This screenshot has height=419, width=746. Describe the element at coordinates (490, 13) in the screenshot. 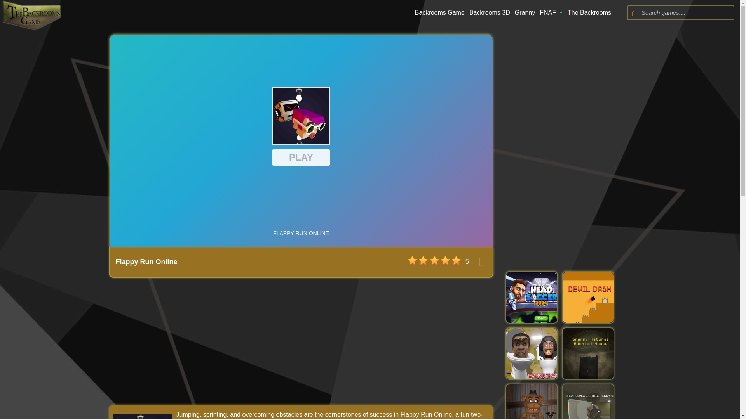

I see `Backrooms 3D` at that location.